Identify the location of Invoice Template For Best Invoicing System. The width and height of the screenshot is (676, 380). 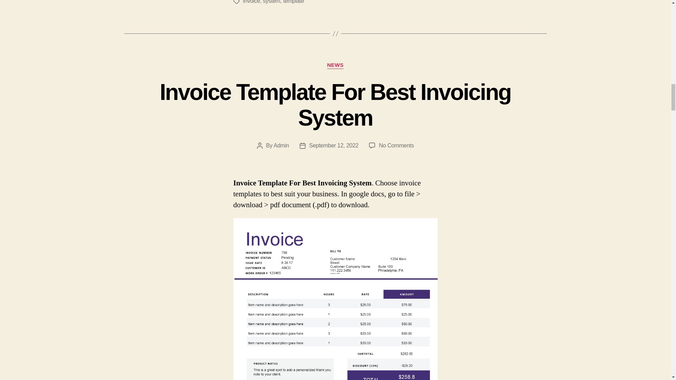
(335, 105).